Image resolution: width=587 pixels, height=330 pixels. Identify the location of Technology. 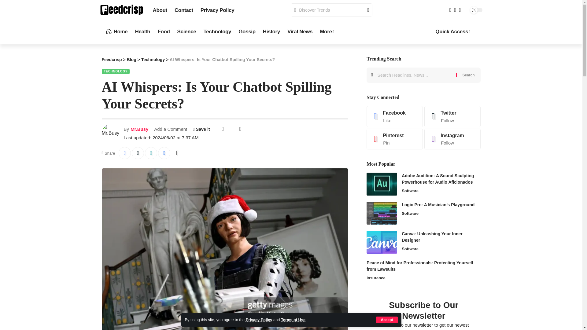
(217, 32).